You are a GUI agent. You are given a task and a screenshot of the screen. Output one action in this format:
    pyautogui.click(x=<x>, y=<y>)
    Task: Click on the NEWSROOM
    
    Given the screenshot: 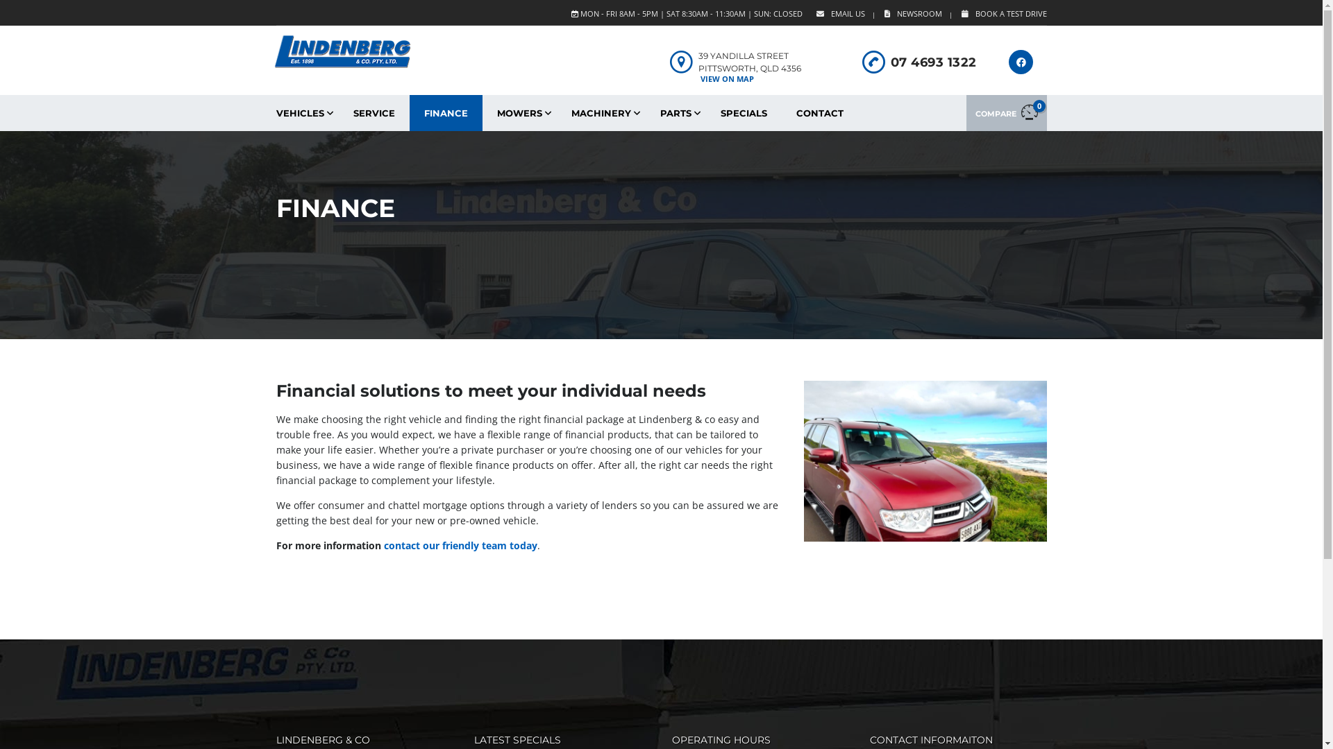 What is the action you would take?
    pyautogui.click(x=916, y=14)
    